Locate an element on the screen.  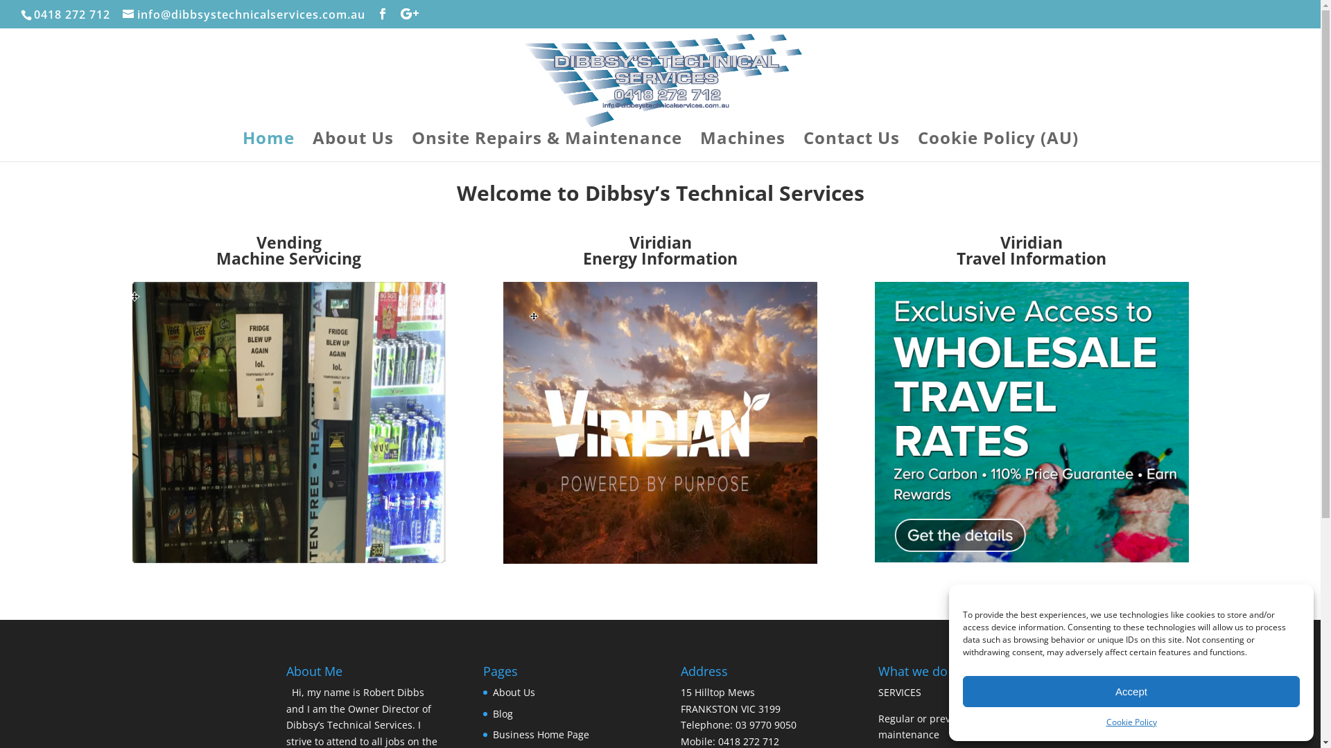
Viridian
Travel Information is located at coordinates (1032, 251).